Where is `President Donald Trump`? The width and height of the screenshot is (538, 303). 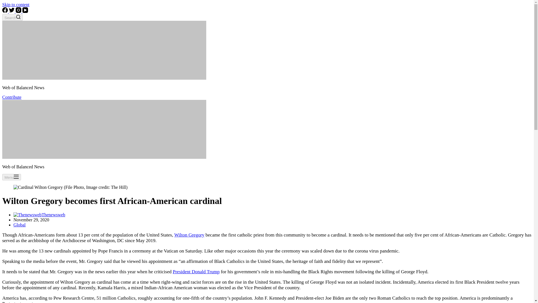
President Donald Trump is located at coordinates (196, 272).